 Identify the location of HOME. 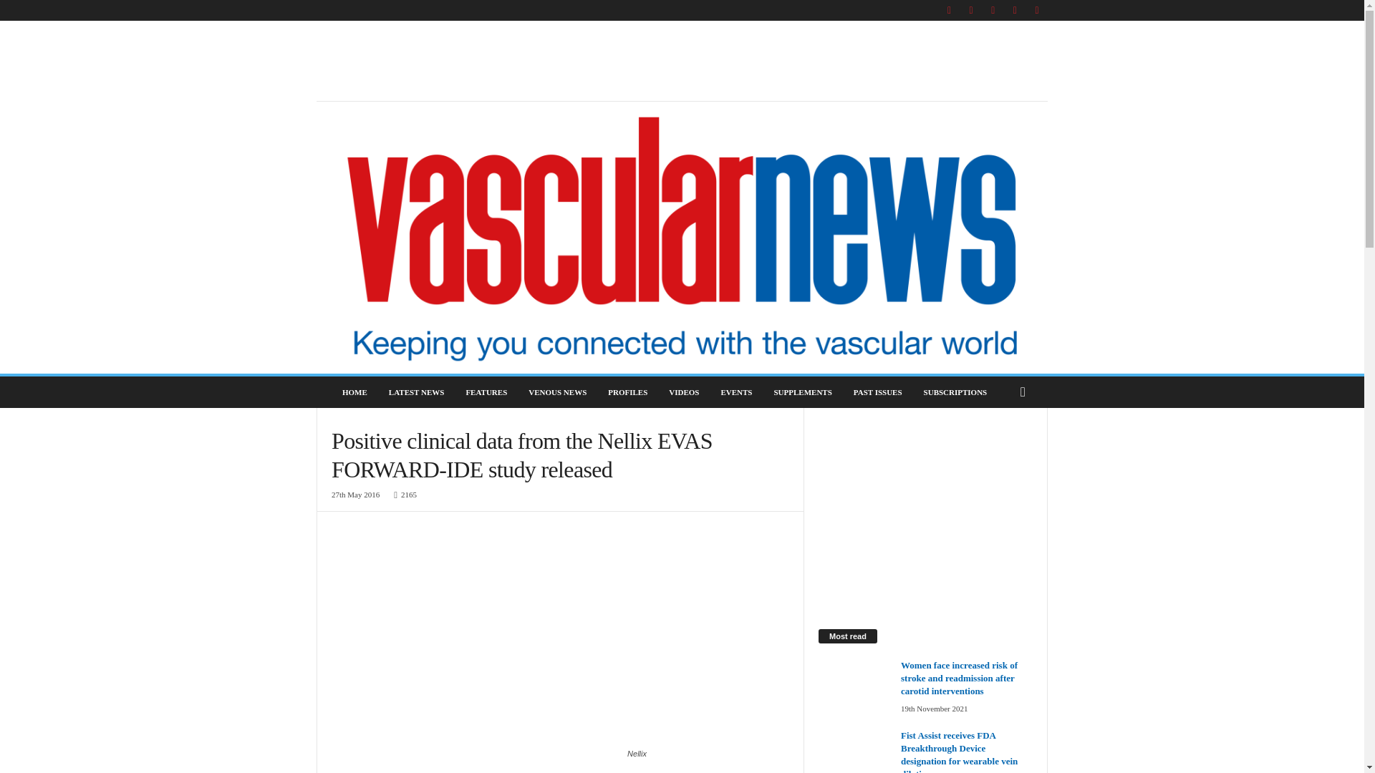
(354, 392).